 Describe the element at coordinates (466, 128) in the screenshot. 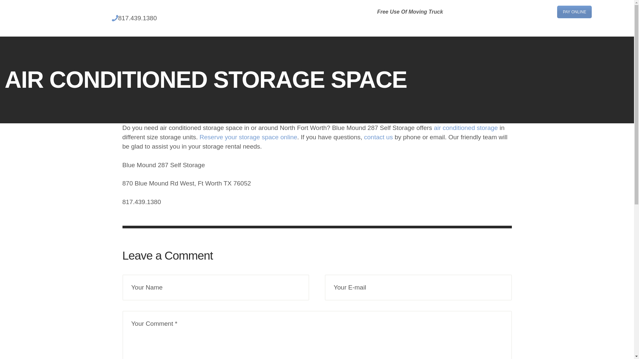

I see `air conditioned storage` at that location.